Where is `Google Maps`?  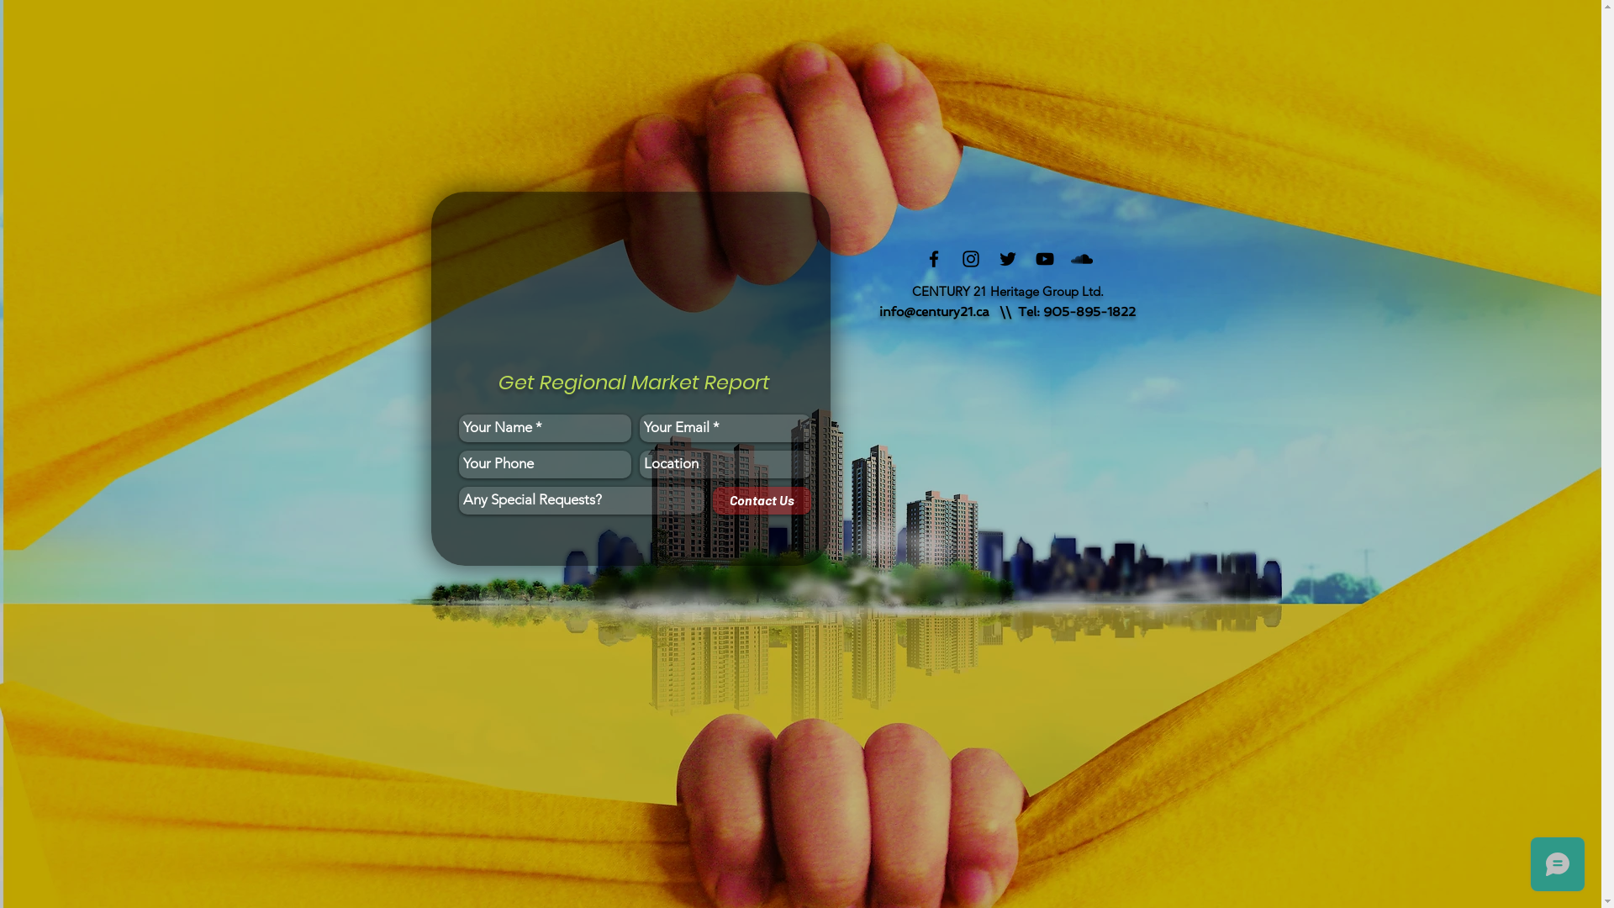 Google Maps is located at coordinates (1009, 467).